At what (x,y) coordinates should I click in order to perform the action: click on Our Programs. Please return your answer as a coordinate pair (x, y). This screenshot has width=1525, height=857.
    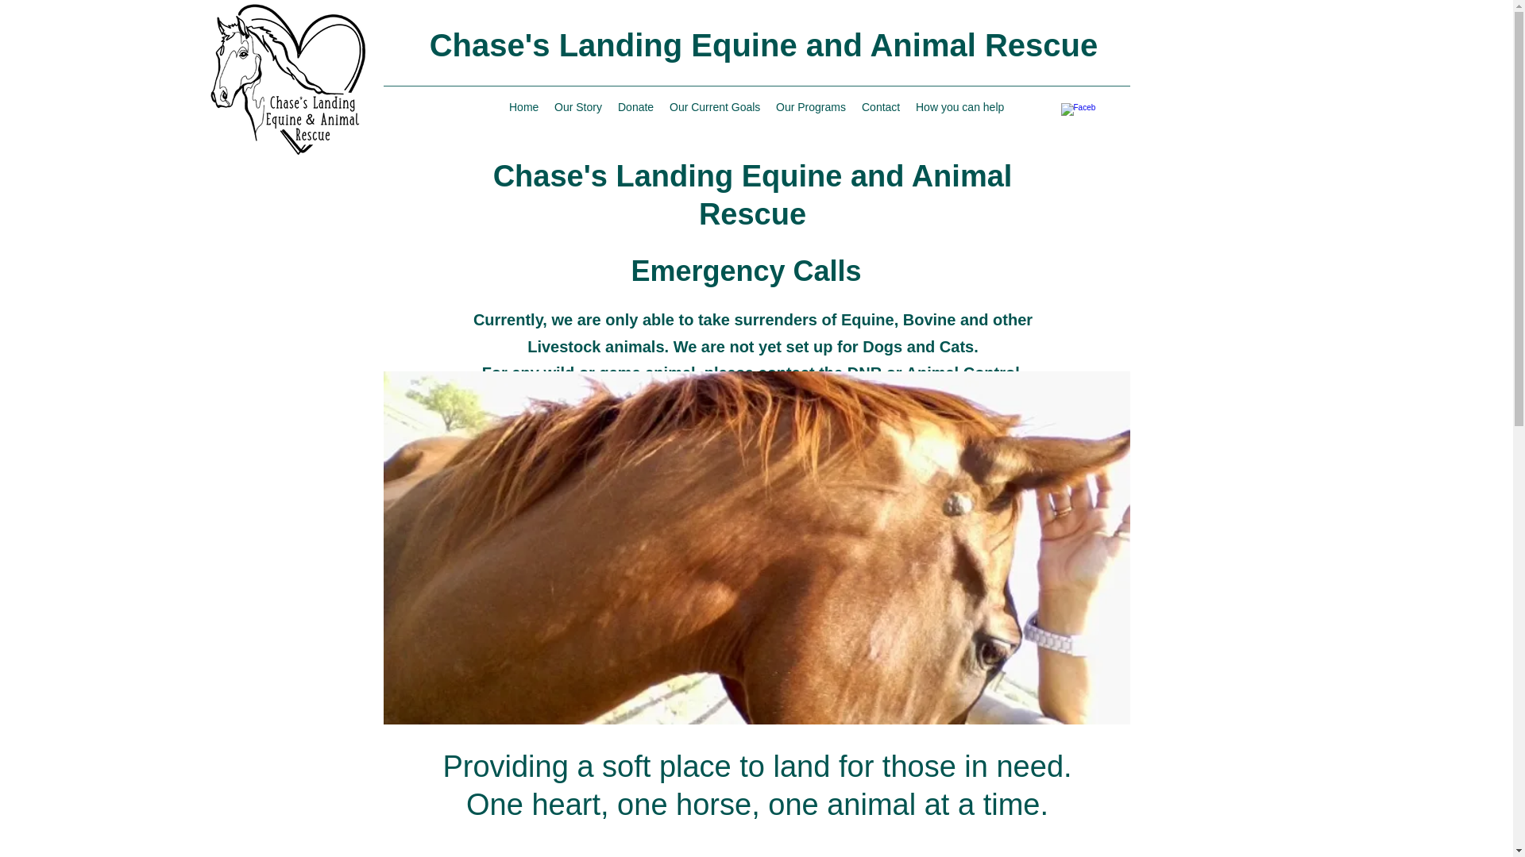
    Looking at the image, I should click on (811, 106).